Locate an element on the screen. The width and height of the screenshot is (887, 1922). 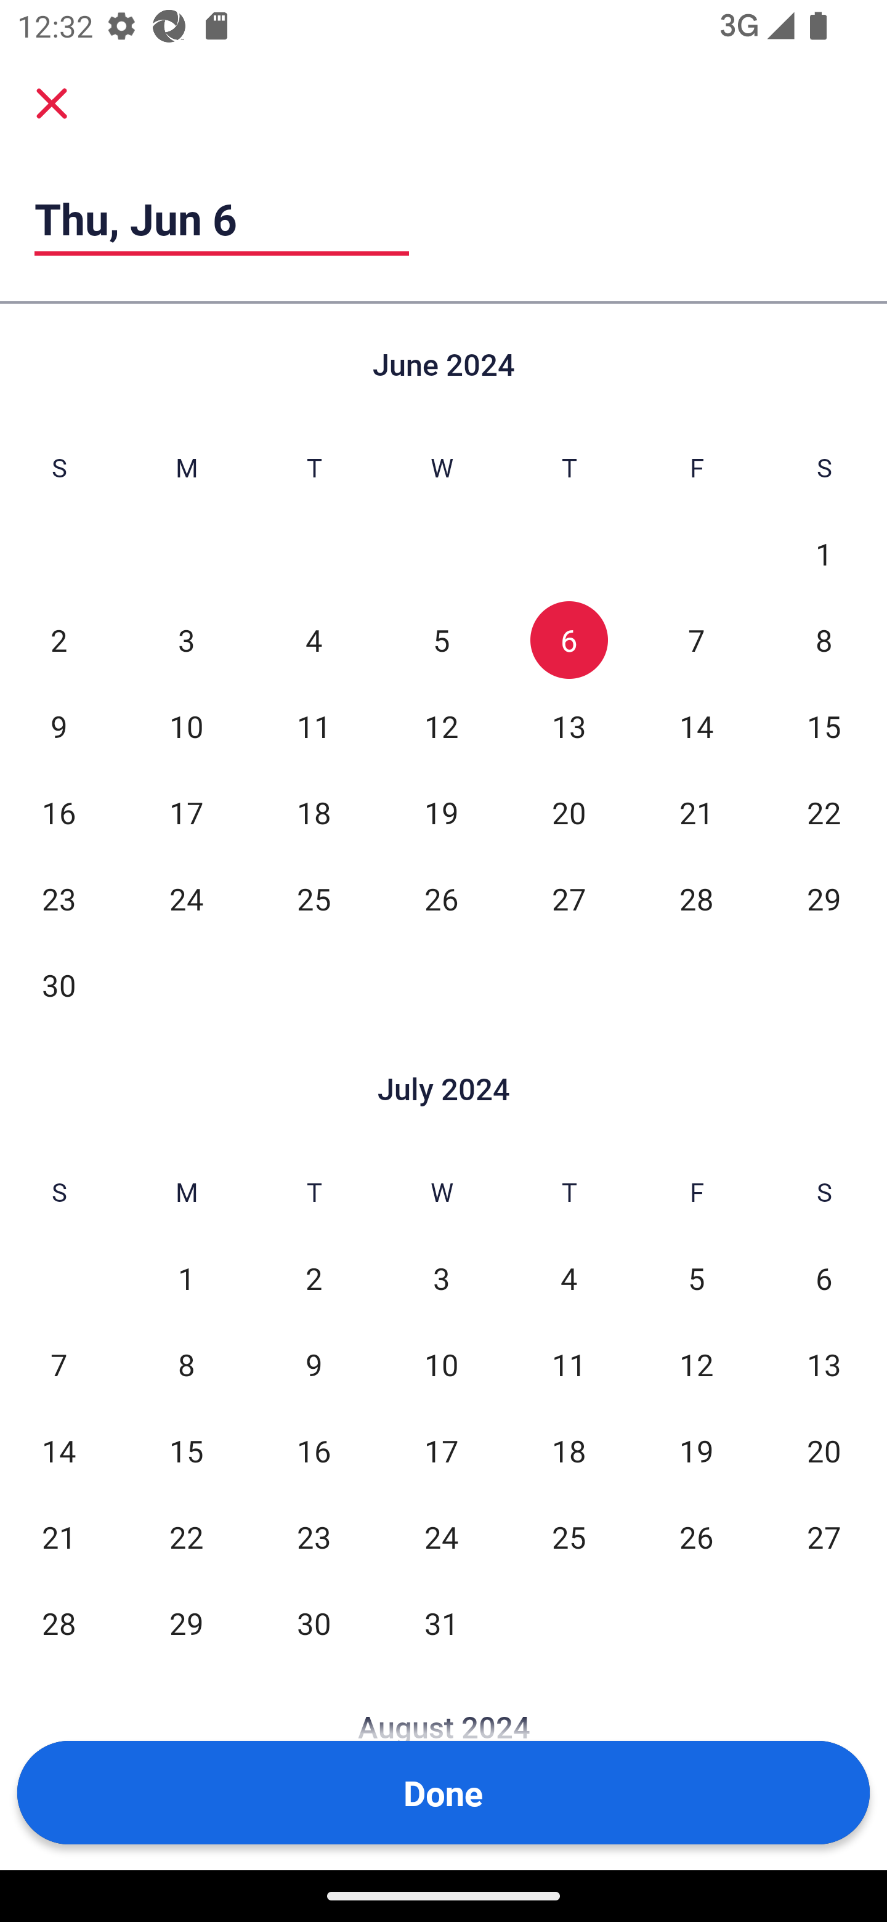
11 Thu, Jul 11, Not Selected is located at coordinates (569, 1364).